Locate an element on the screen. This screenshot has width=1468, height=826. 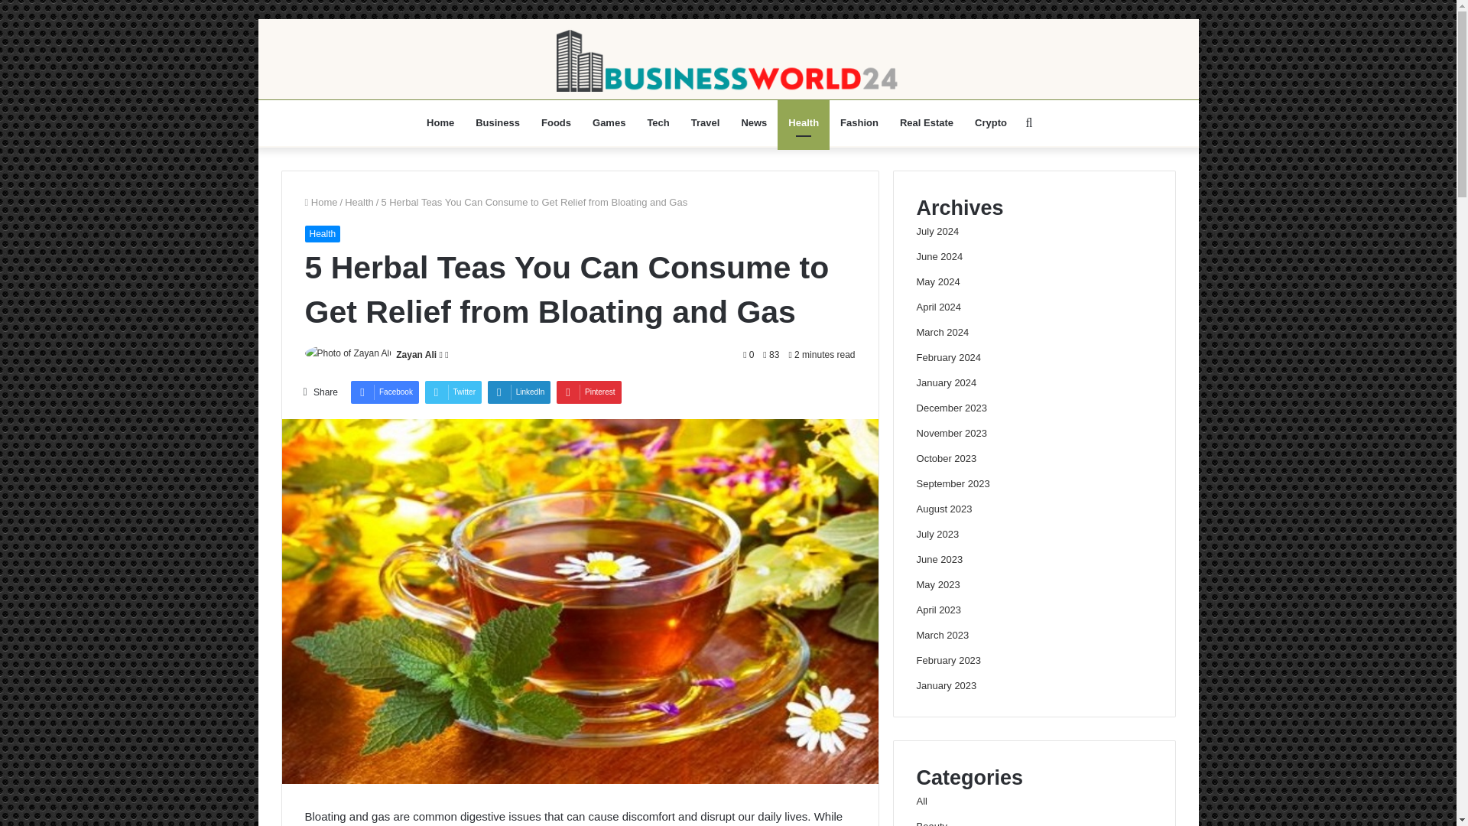
Travel is located at coordinates (706, 122).